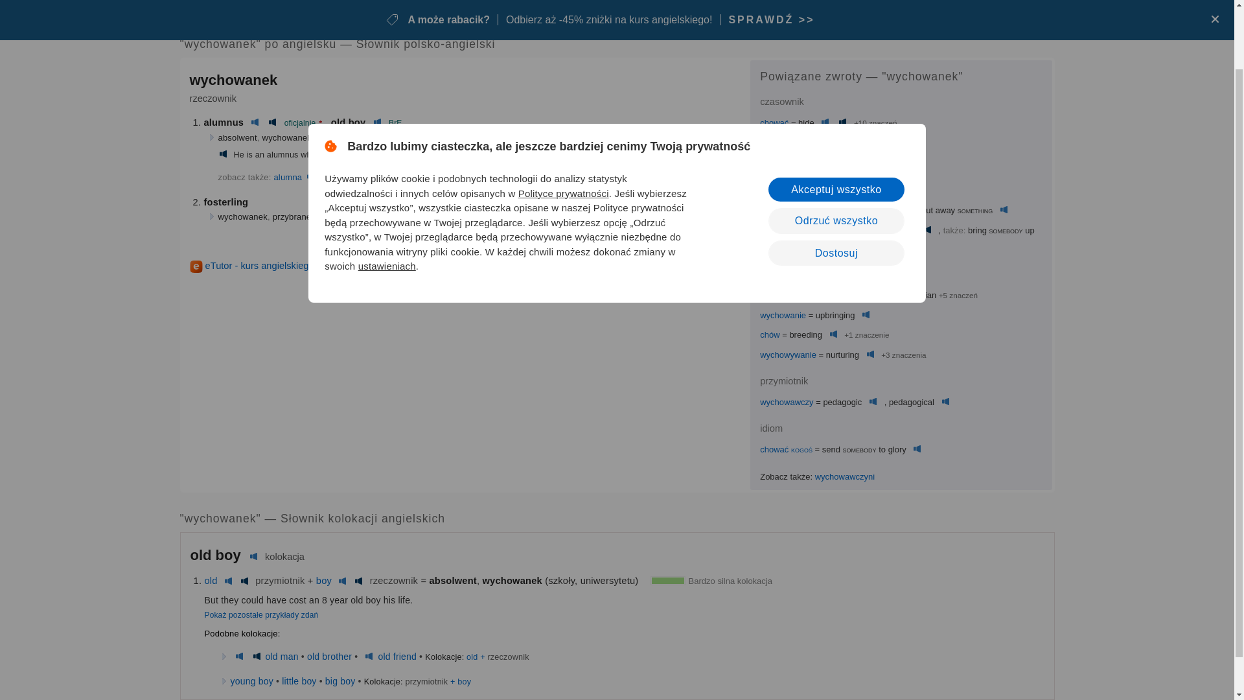 Image resolution: width=1244 pixels, height=700 pixels. Describe the element at coordinates (223, 155) in the screenshot. I see `American English` at that location.